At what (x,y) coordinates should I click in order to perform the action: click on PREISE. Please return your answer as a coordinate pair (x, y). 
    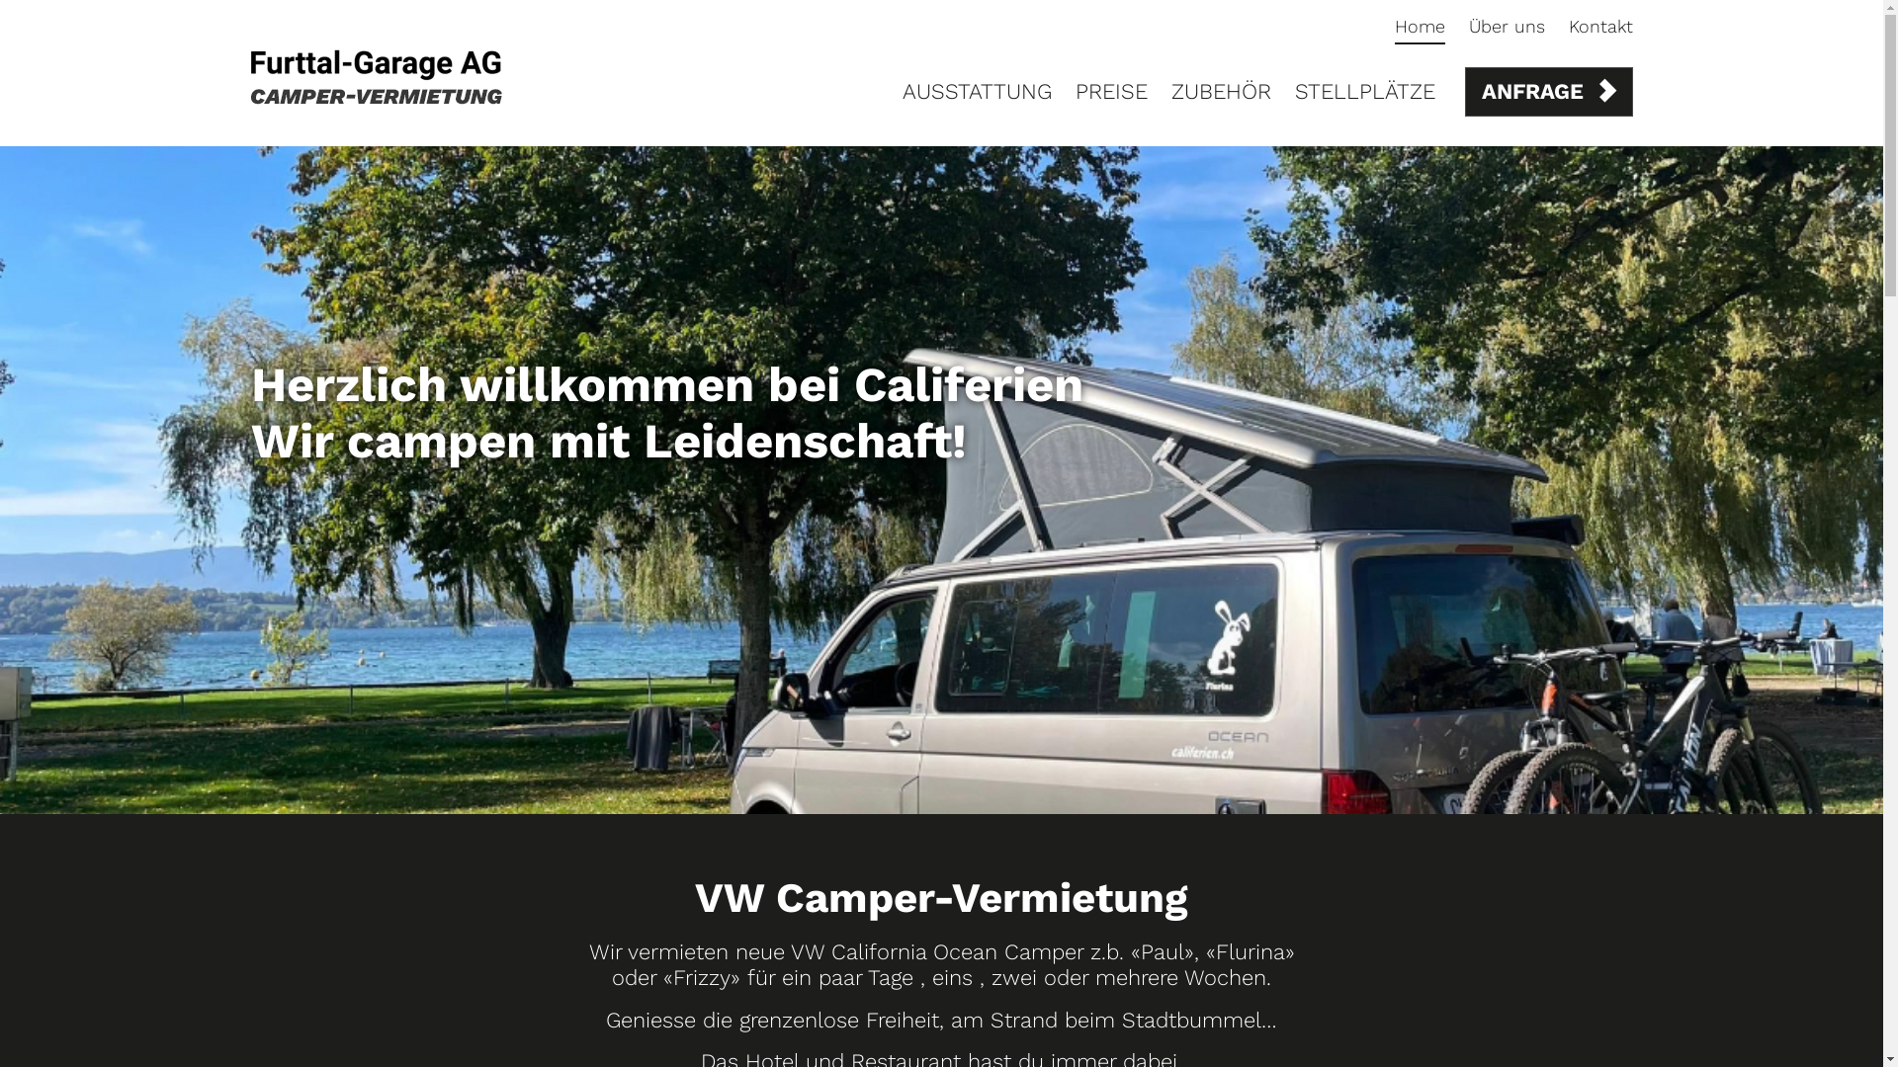
    Looking at the image, I should click on (1111, 91).